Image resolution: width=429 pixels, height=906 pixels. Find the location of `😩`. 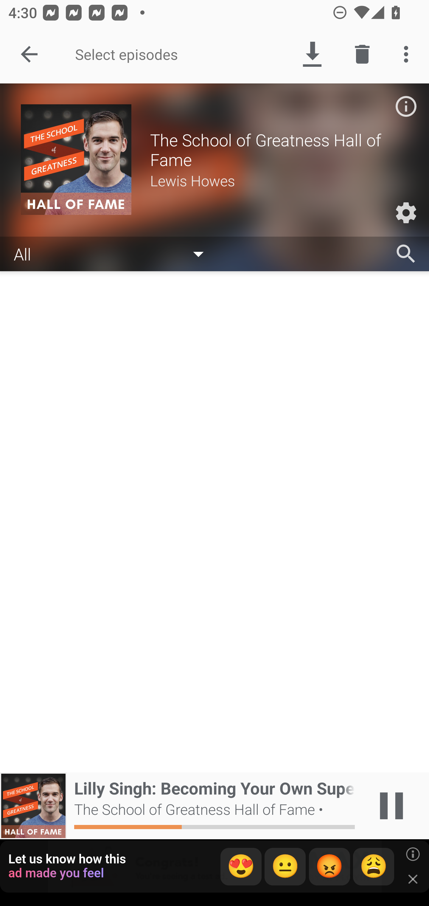

😩 is located at coordinates (374, 867).